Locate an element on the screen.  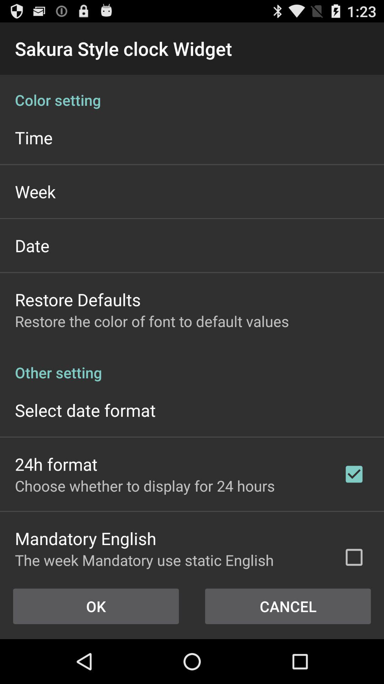
open app at the top is located at coordinates (192, 93).